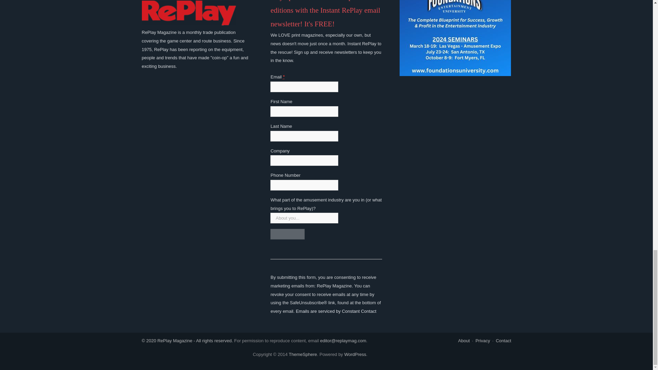 This screenshot has width=658, height=370. I want to click on Sign me up!, so click(287, 234).